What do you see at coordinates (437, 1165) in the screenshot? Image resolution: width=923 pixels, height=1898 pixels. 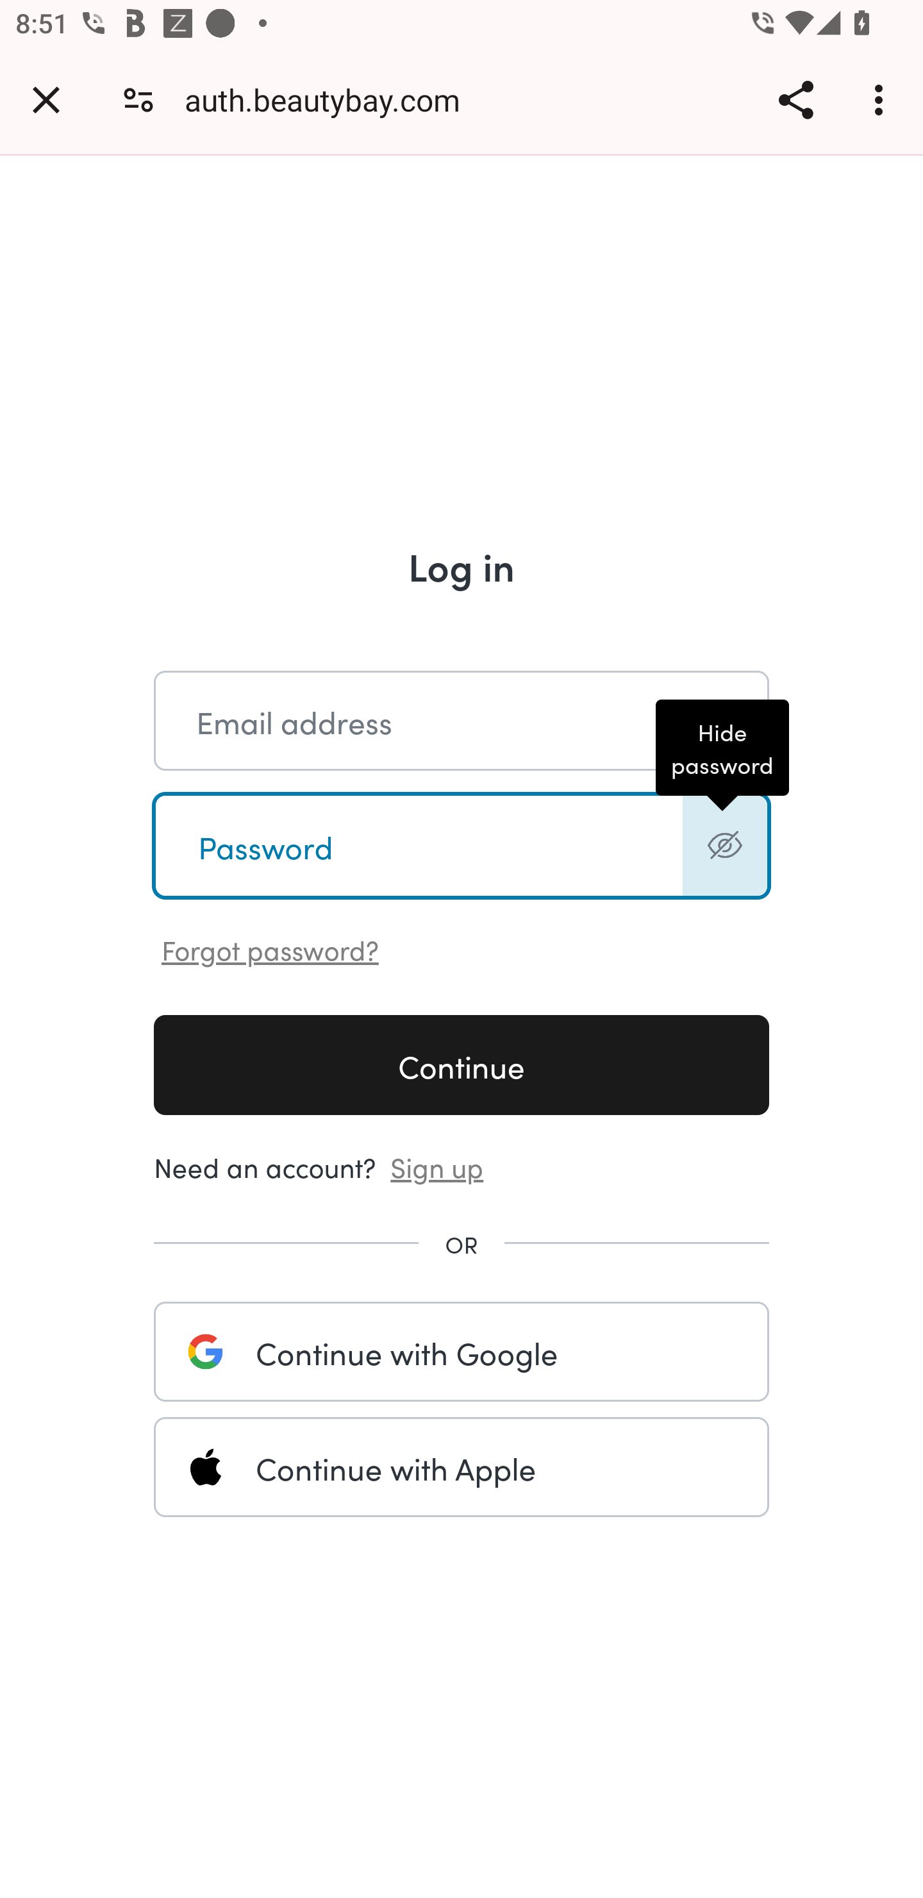 I see `Sign up` at bounding box center [437, 1165].